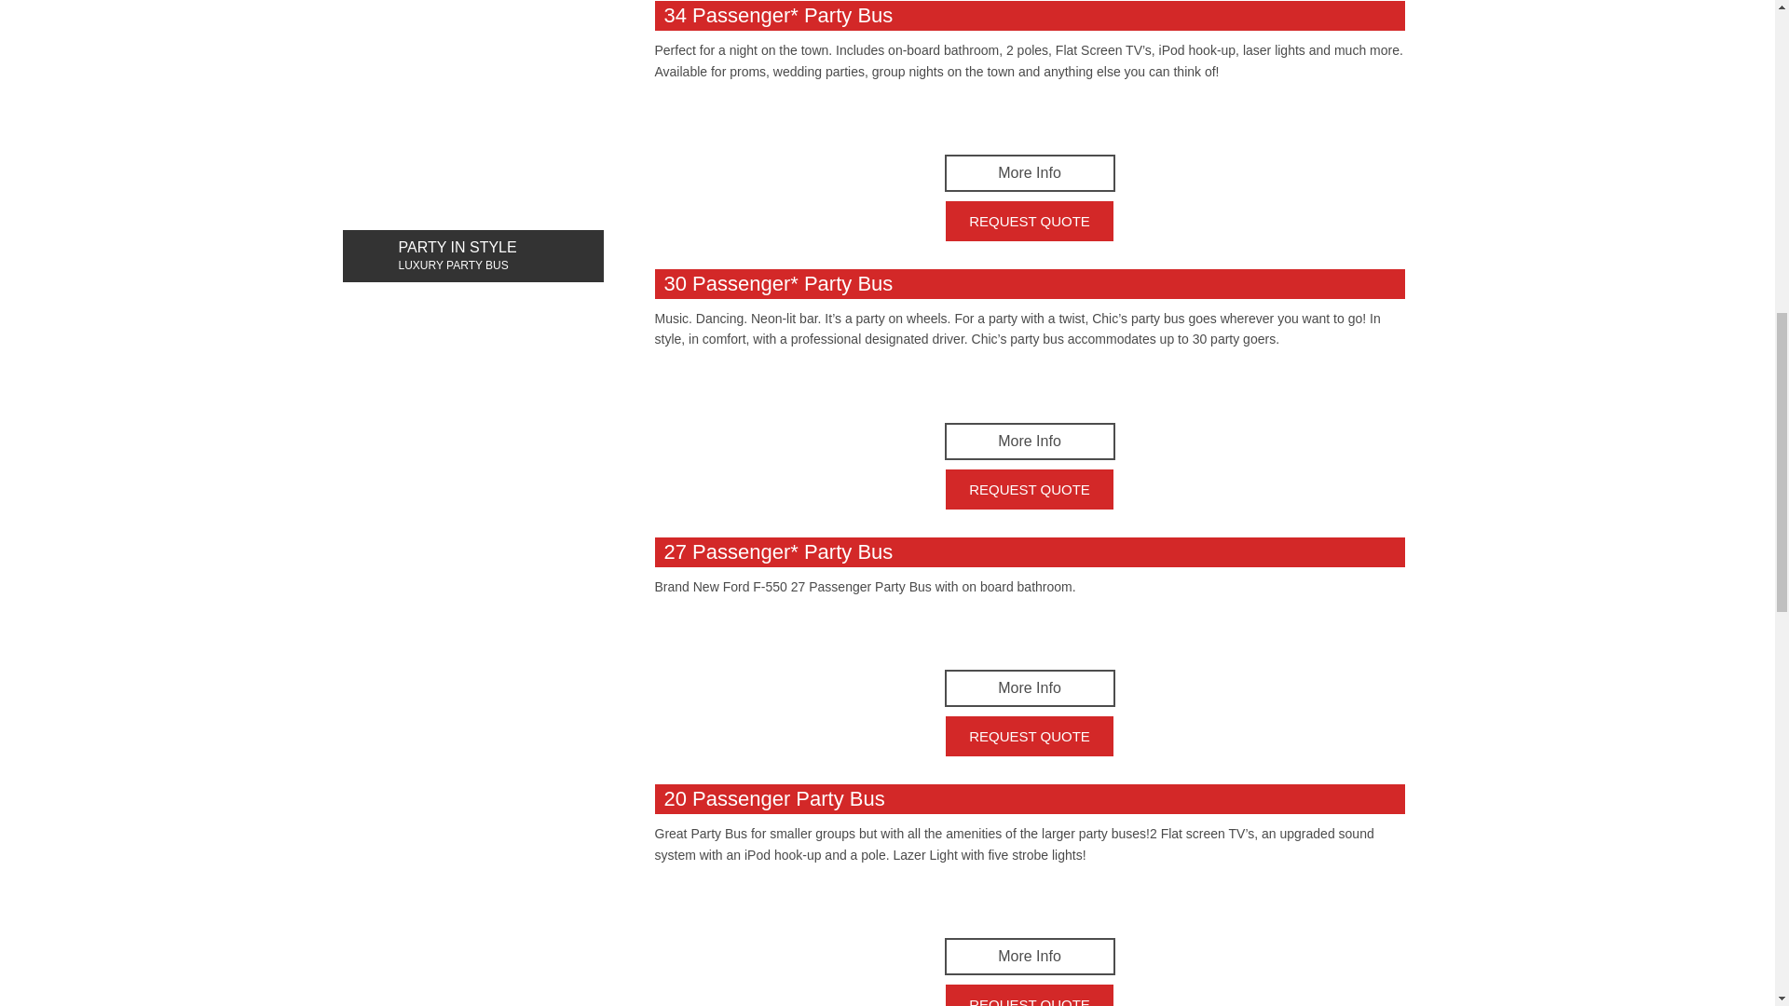 This screenshot has width=1789, height=1006. What do you see at coordinates (1029, 489) in the screenshot?
I see `REQUEST QUOTE` at bounding box center [1029, 489].